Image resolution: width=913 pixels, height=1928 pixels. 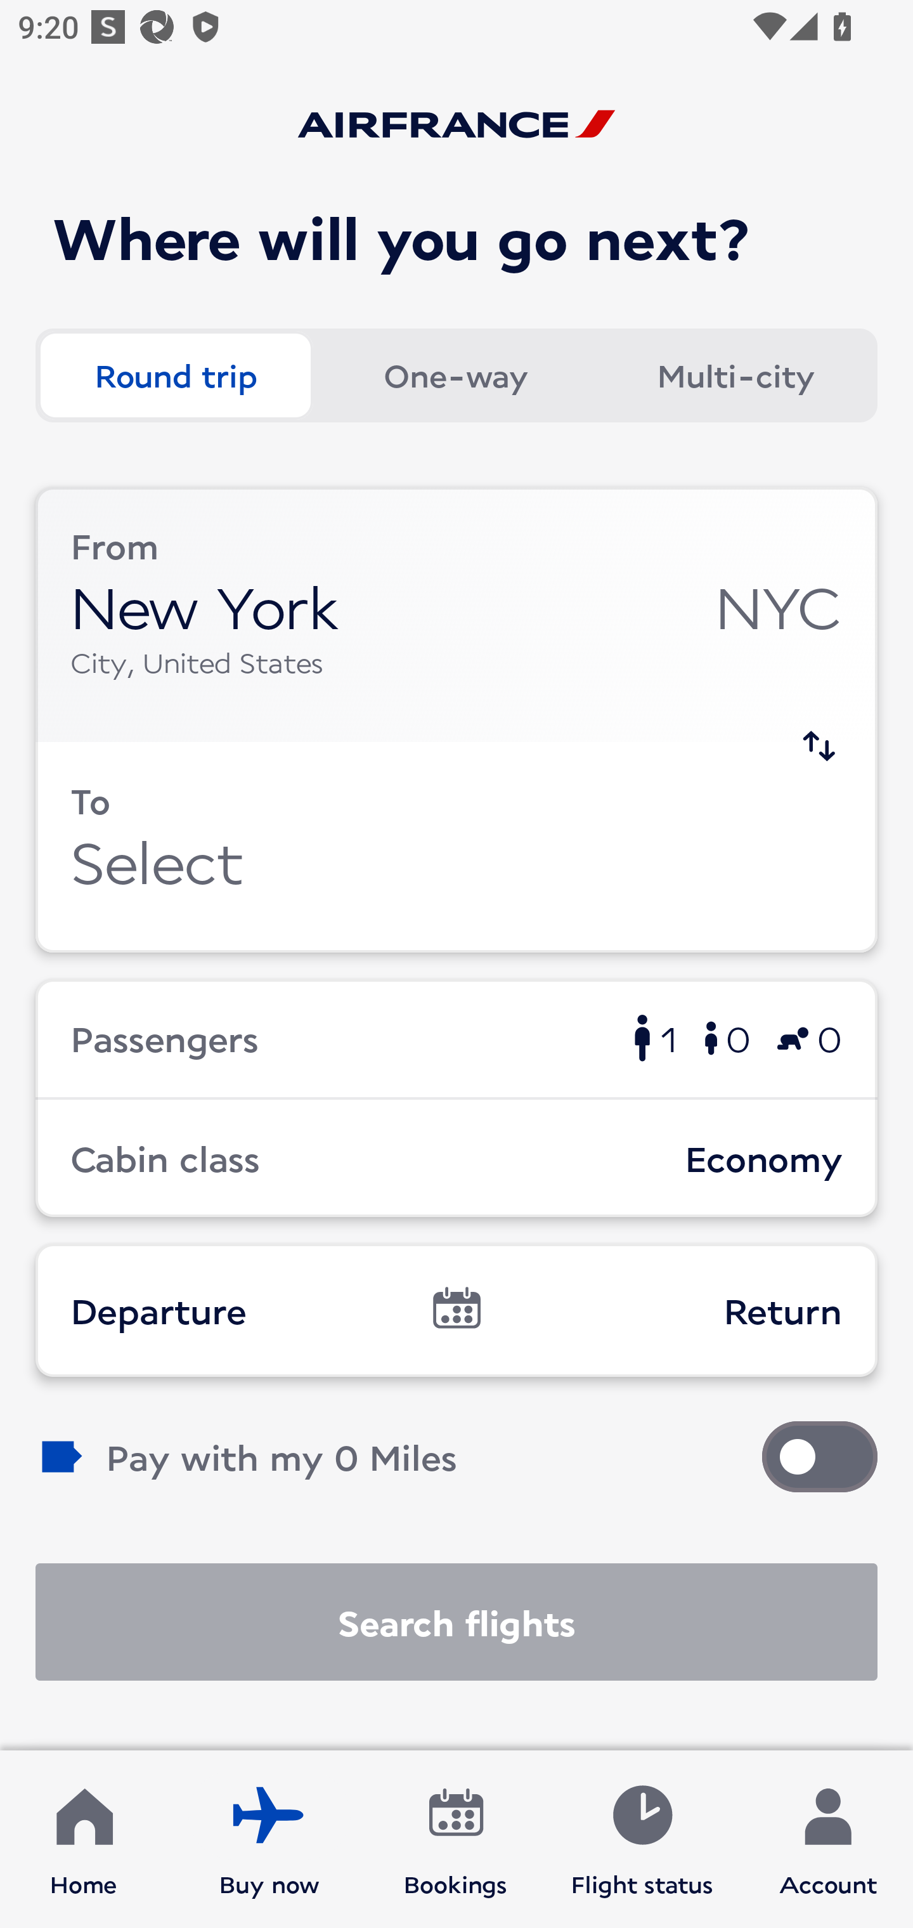 What do you see at coordinates (456, 847) in the screenshot?
I see `To Select` at bounding box center [456, 847].